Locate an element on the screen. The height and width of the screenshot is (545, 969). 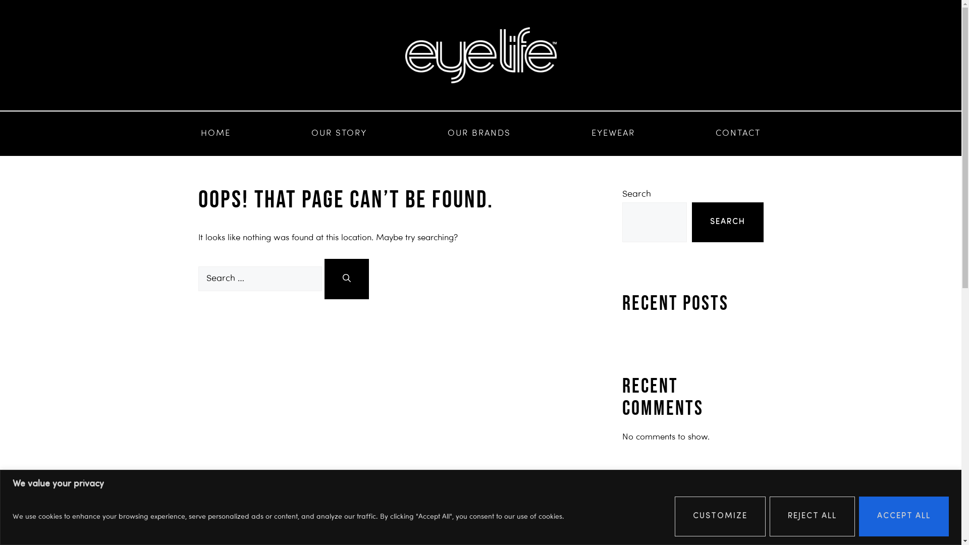
ACCEPT ALL is located at coordinates (904, 516).